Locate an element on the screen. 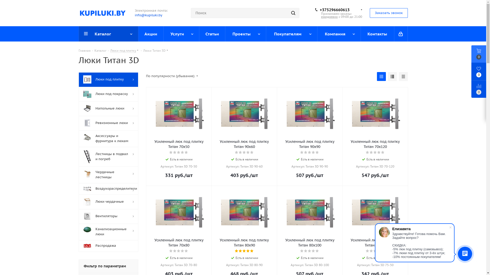 Image resolution: width=490 pixels, height=275 pixels. 4 is located at coordinates (183, 153).